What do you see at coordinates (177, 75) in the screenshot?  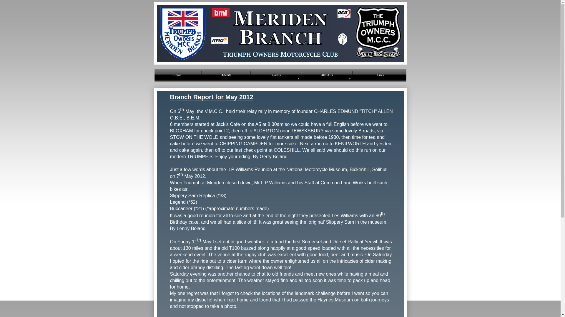 I see `Home` at bounding box center [177, 75].